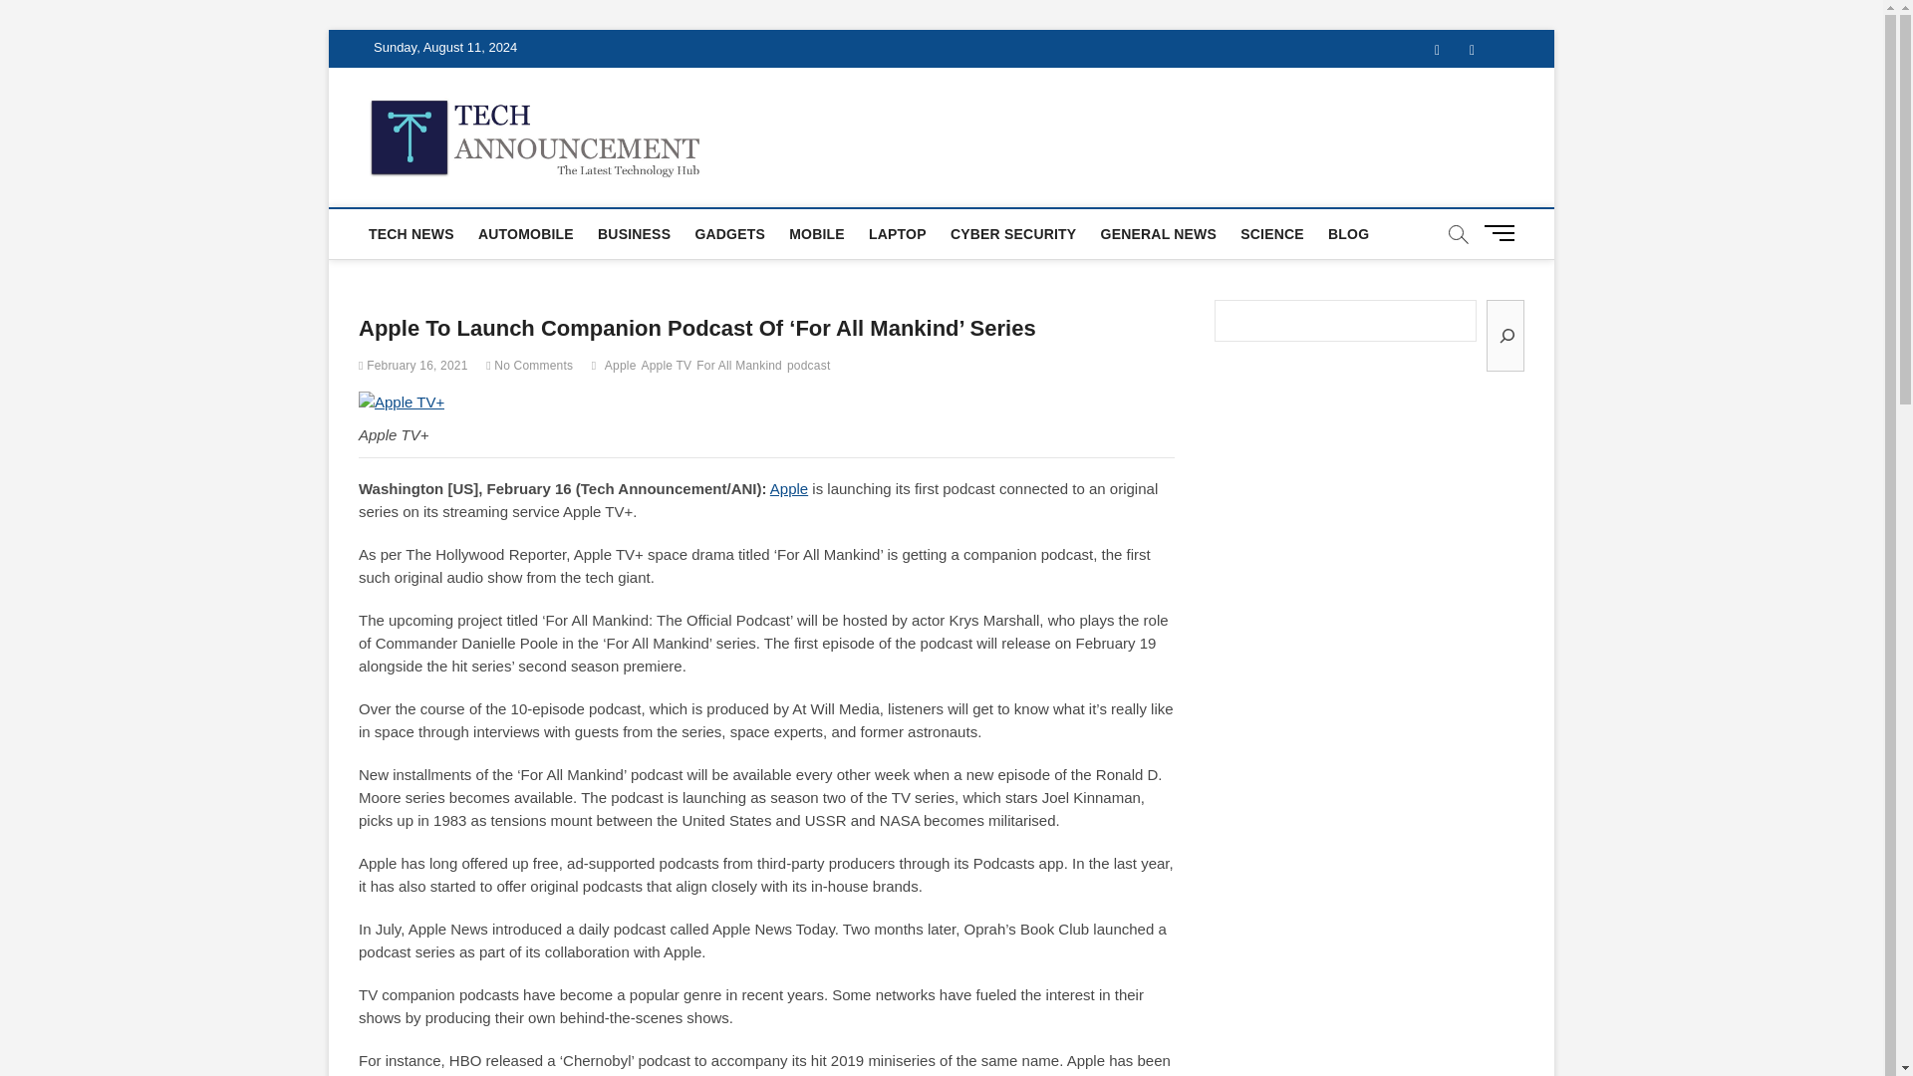  What do you see at coordinates (866, 134) in the screenshot?
I see `Tech Announcement` at bounding box center [866, 134].